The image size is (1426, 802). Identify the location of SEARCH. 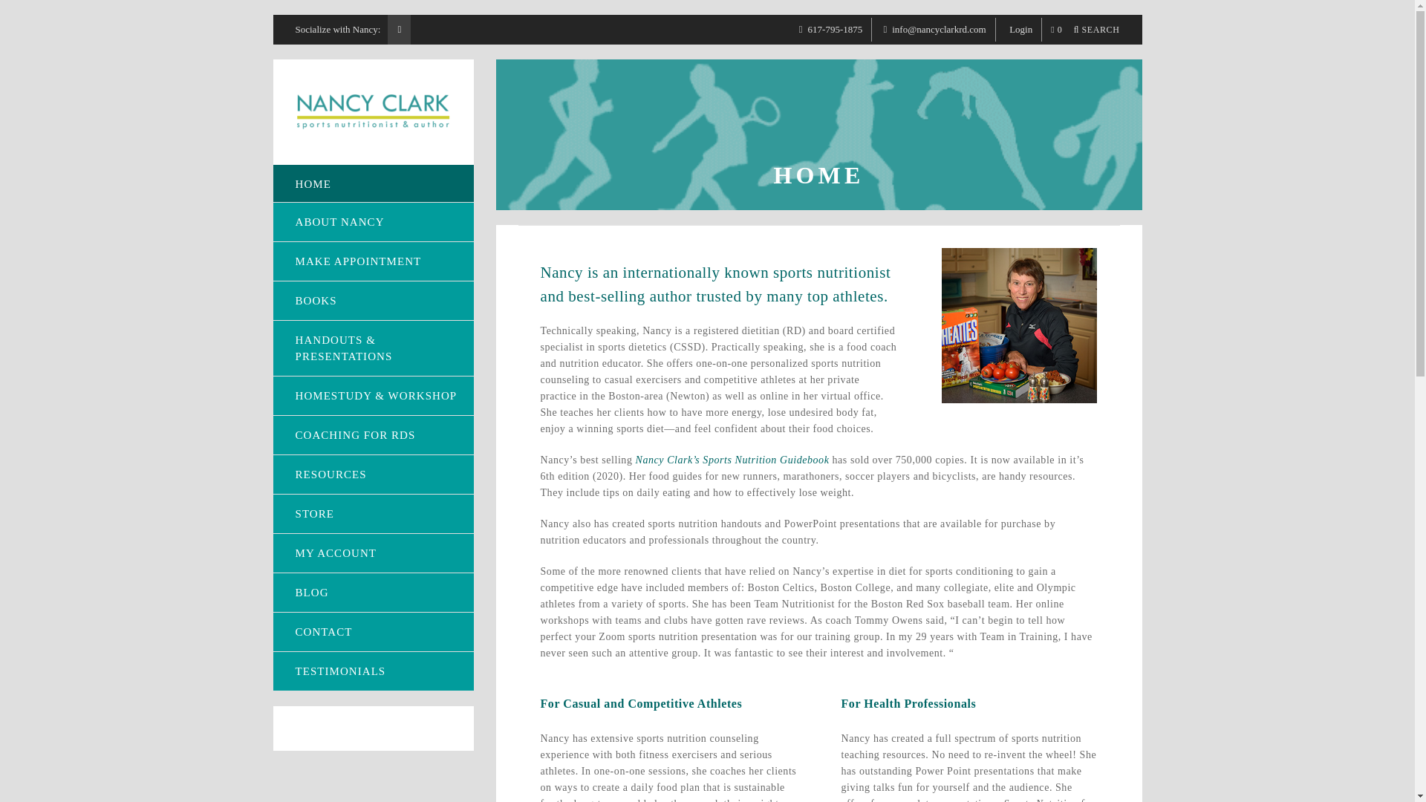
(1092, 30).